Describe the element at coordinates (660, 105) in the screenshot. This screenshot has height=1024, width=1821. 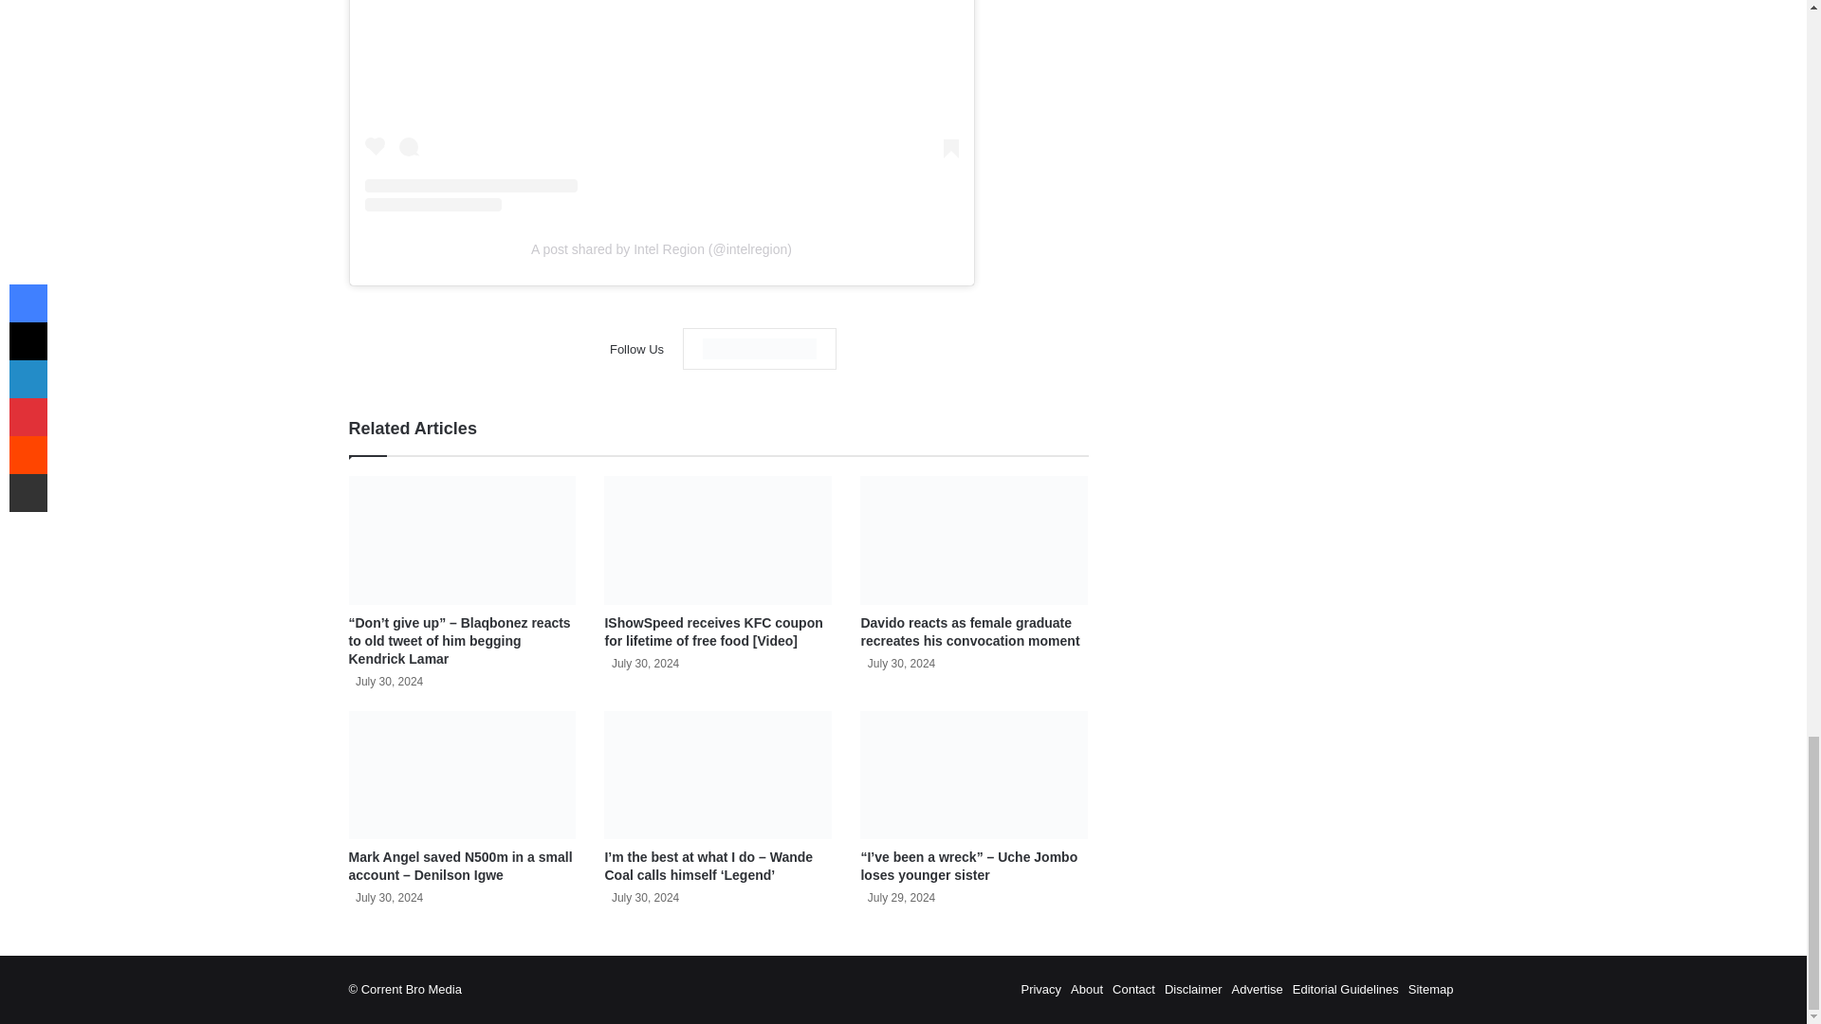
I see `View this post on Instagram` at that location.